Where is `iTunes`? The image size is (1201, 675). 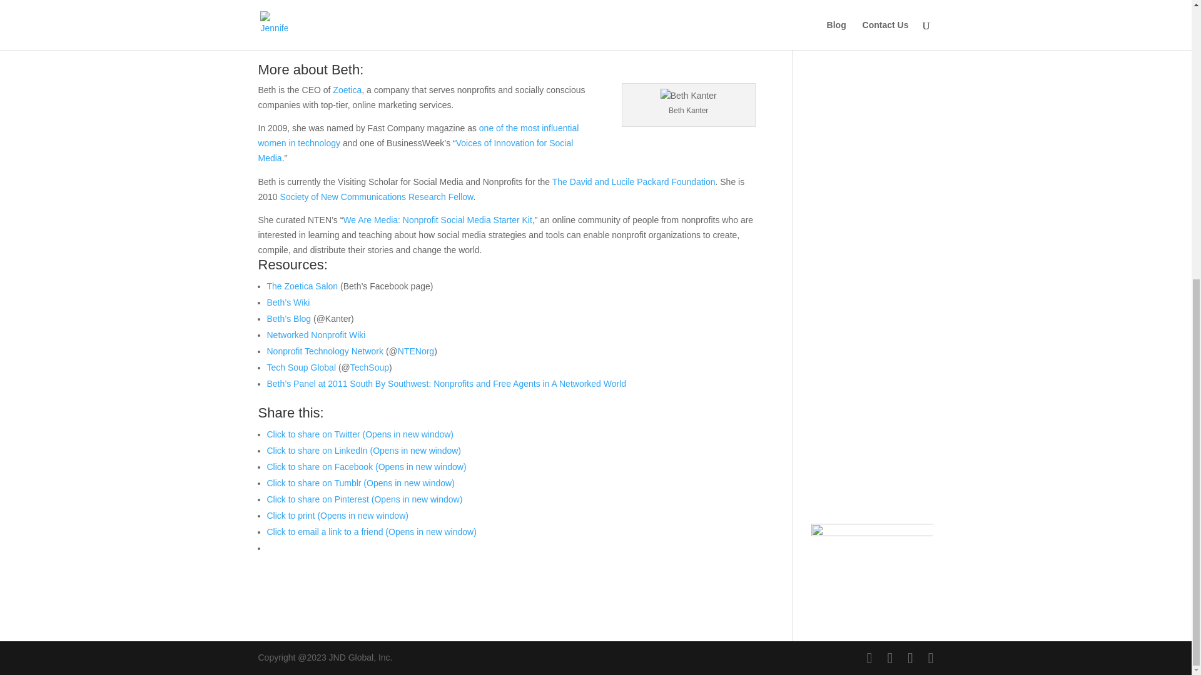
iTunes is located at coordinates (274, 2).